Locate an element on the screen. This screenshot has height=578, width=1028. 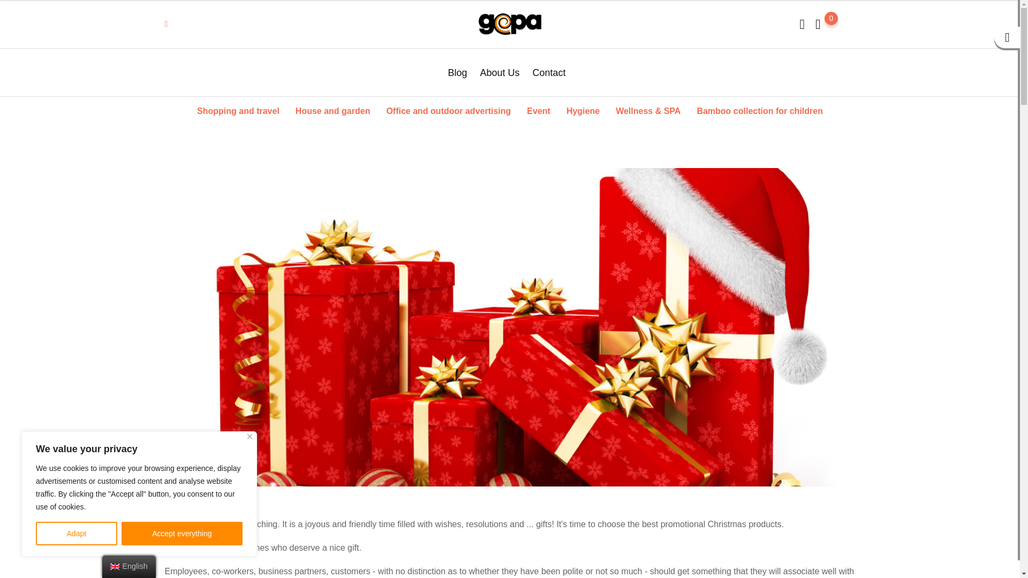
Office and outdoor advertising is located at coordinates (449, 110).